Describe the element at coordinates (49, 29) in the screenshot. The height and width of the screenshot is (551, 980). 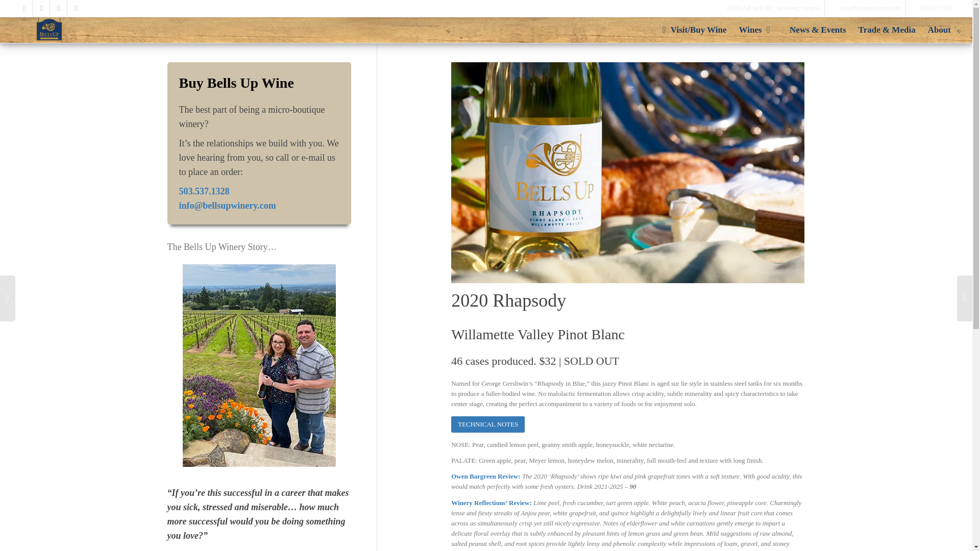
I see `Bells Up Winery` at that location.